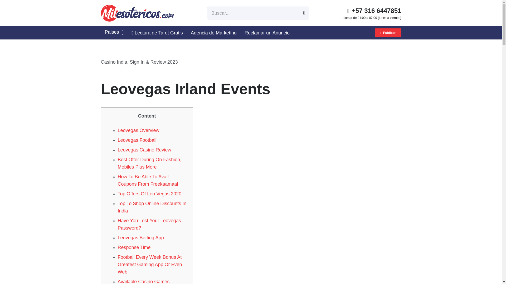 This screenshot has height=284, width=506. Describe the element at coordinates (388, 33) in the screenshot. I see `Publicar` at that location.